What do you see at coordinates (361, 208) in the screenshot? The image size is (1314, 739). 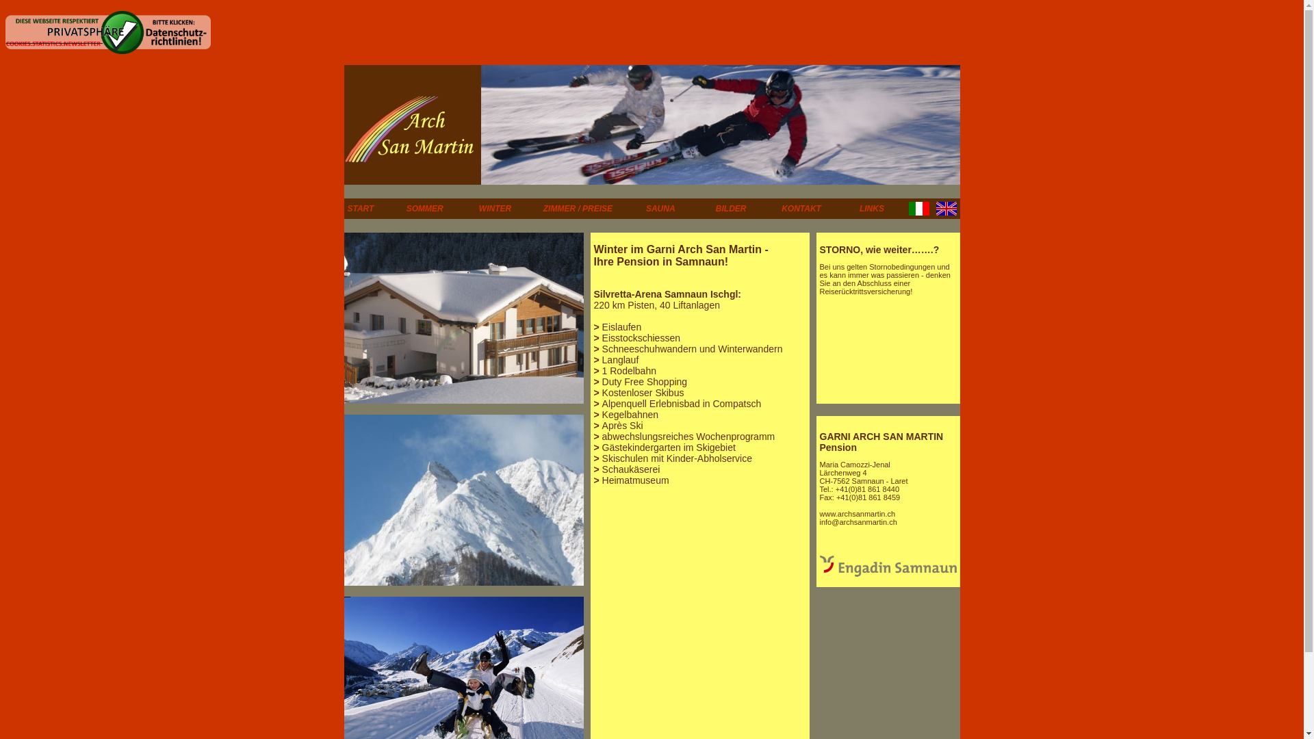 I see `START` at bounding box center [361, 208].